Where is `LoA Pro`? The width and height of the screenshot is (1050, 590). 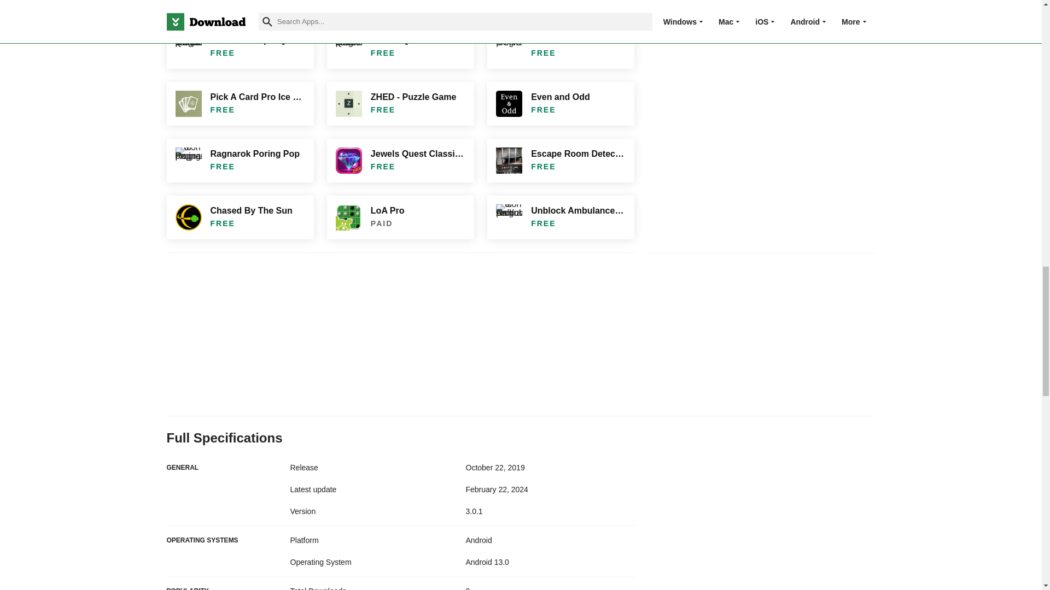 LoA Pro is located at coordinates (400, 217).